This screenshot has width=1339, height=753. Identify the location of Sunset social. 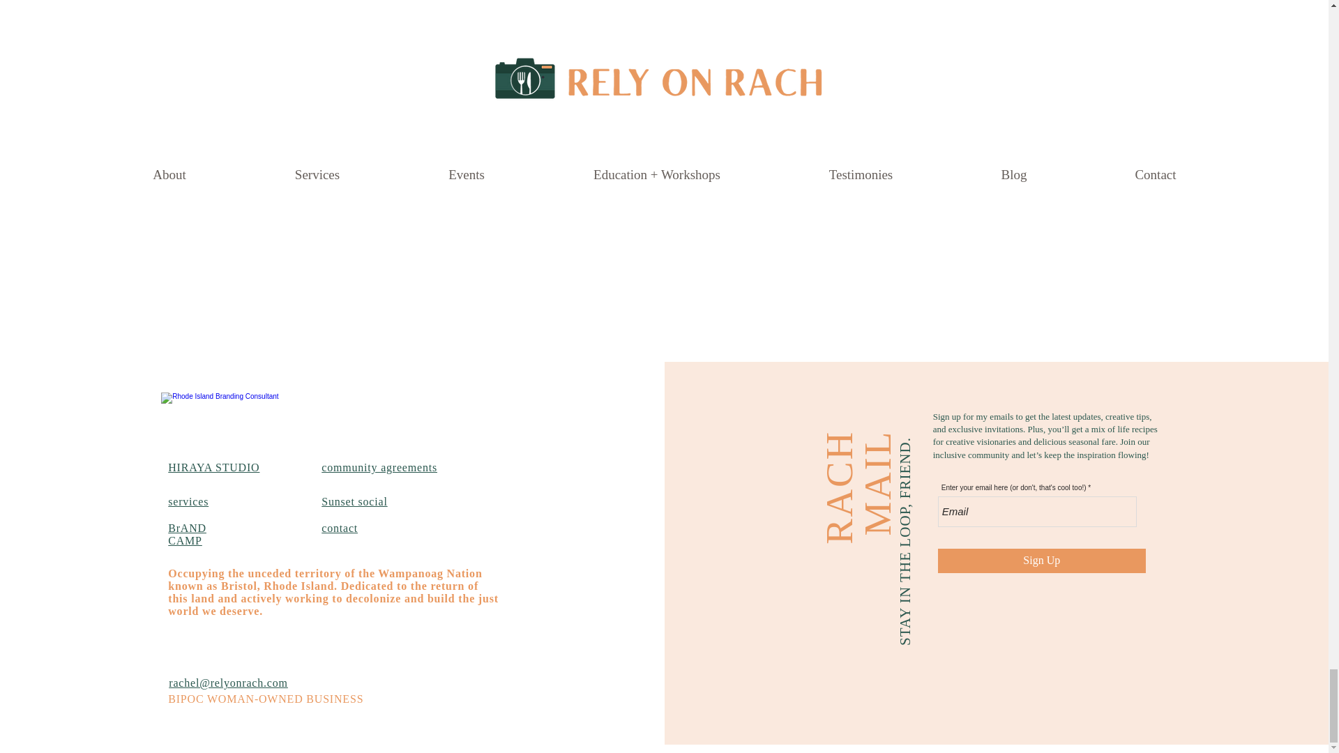
(354, 501).